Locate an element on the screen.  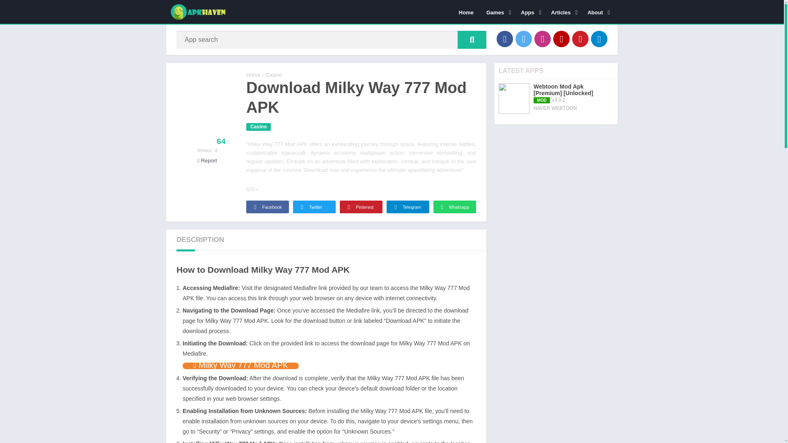
Twitter is located at coordinates (524, 39).